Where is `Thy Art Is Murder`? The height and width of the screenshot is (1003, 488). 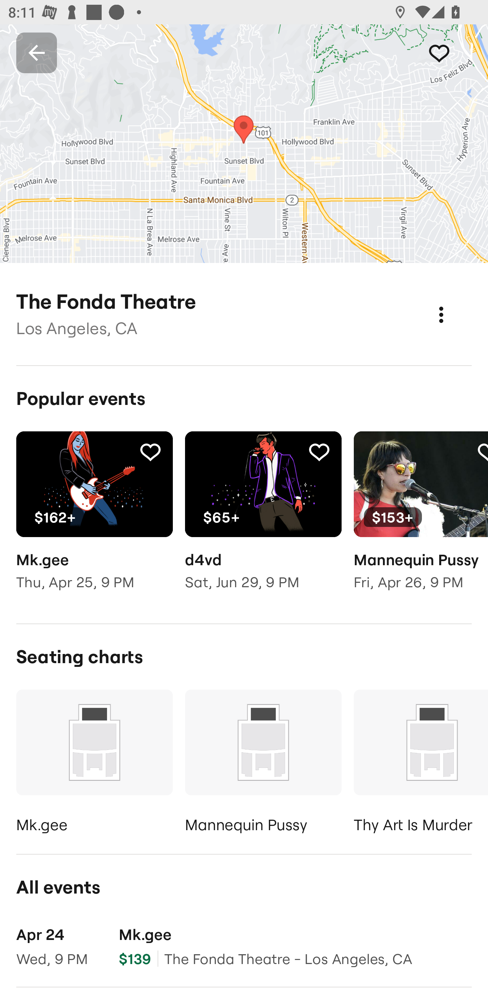 Thy Art Is Murder is located at coordinates (421, 764).